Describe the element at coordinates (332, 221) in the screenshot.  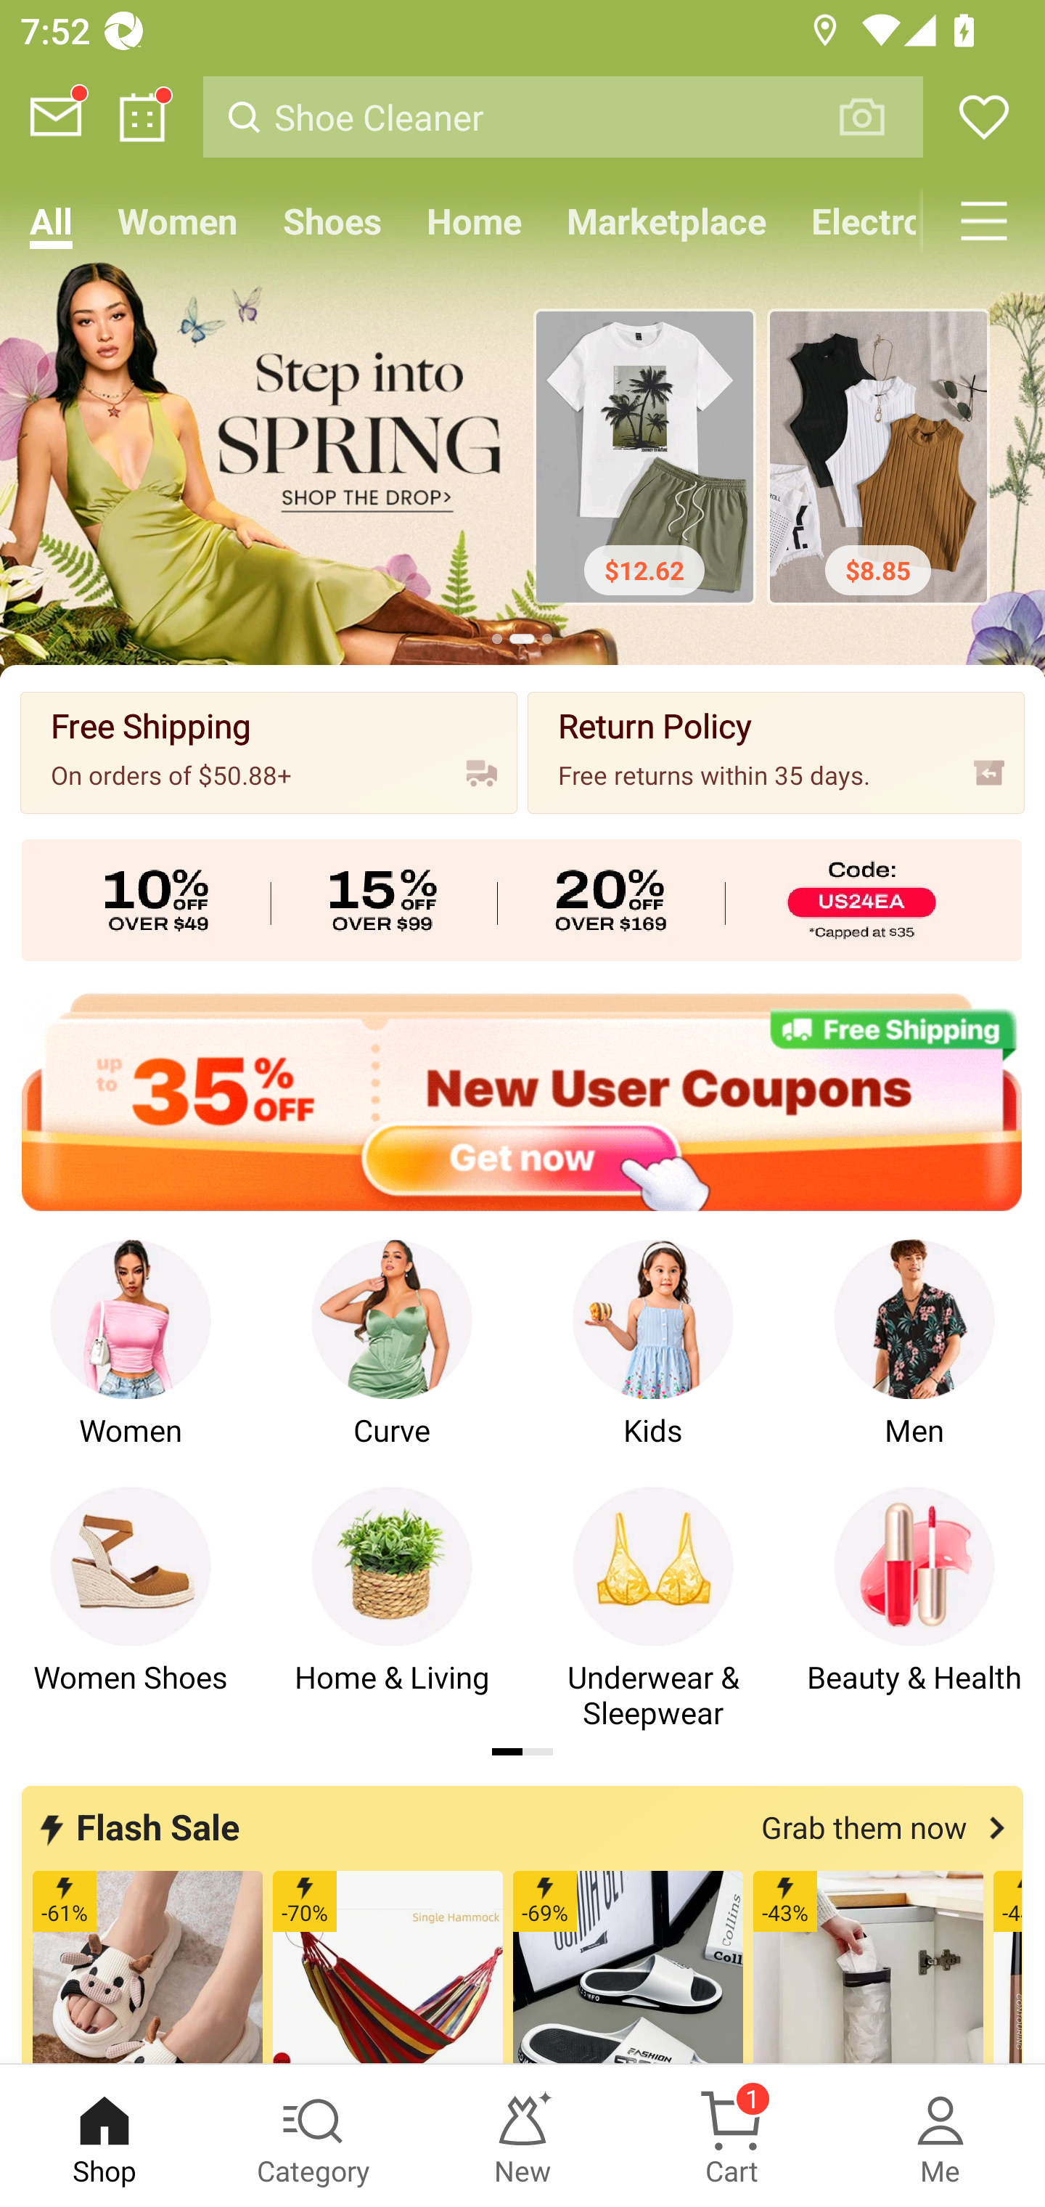
I see `Shoes` at that location.